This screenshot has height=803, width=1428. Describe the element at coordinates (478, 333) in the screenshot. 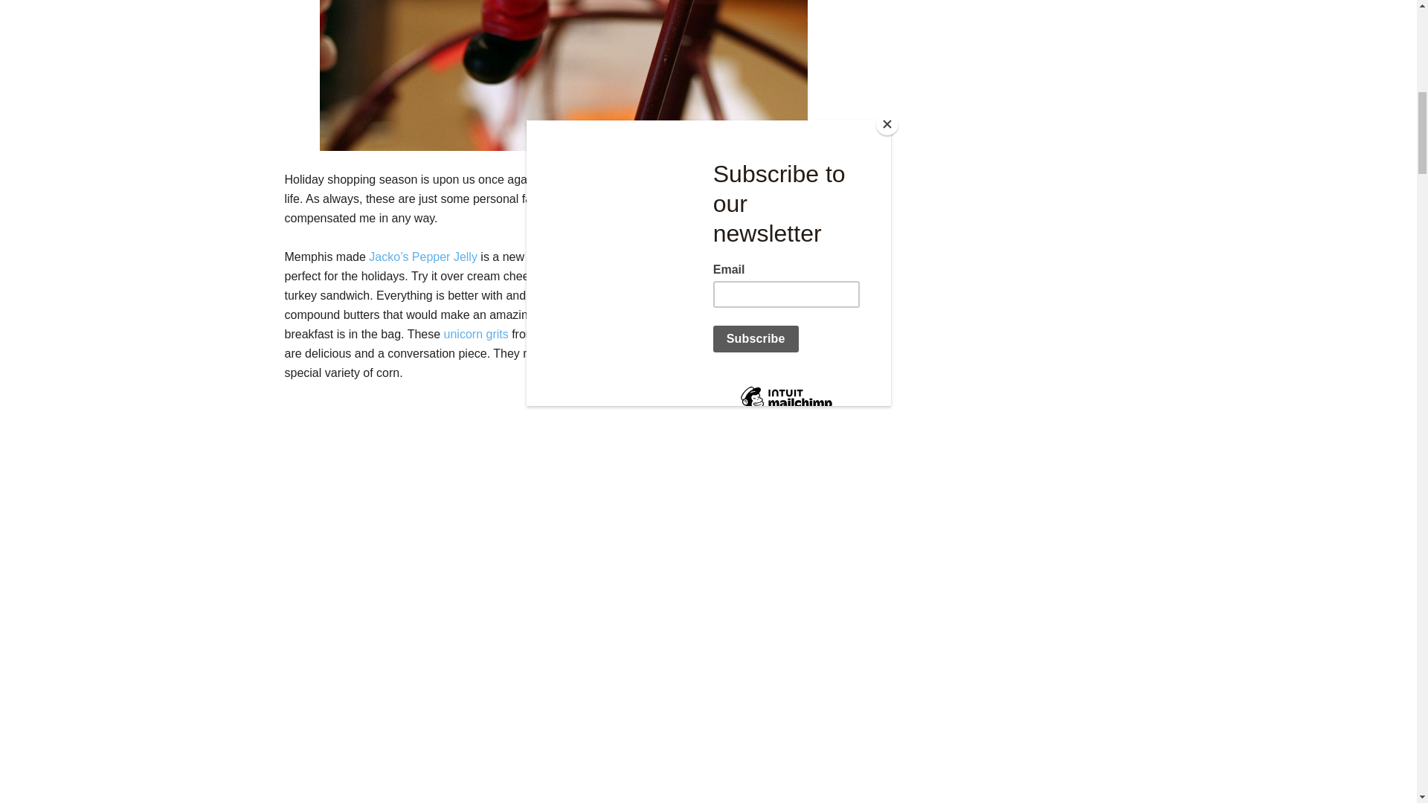

I see `unicorn grits ` at that location.